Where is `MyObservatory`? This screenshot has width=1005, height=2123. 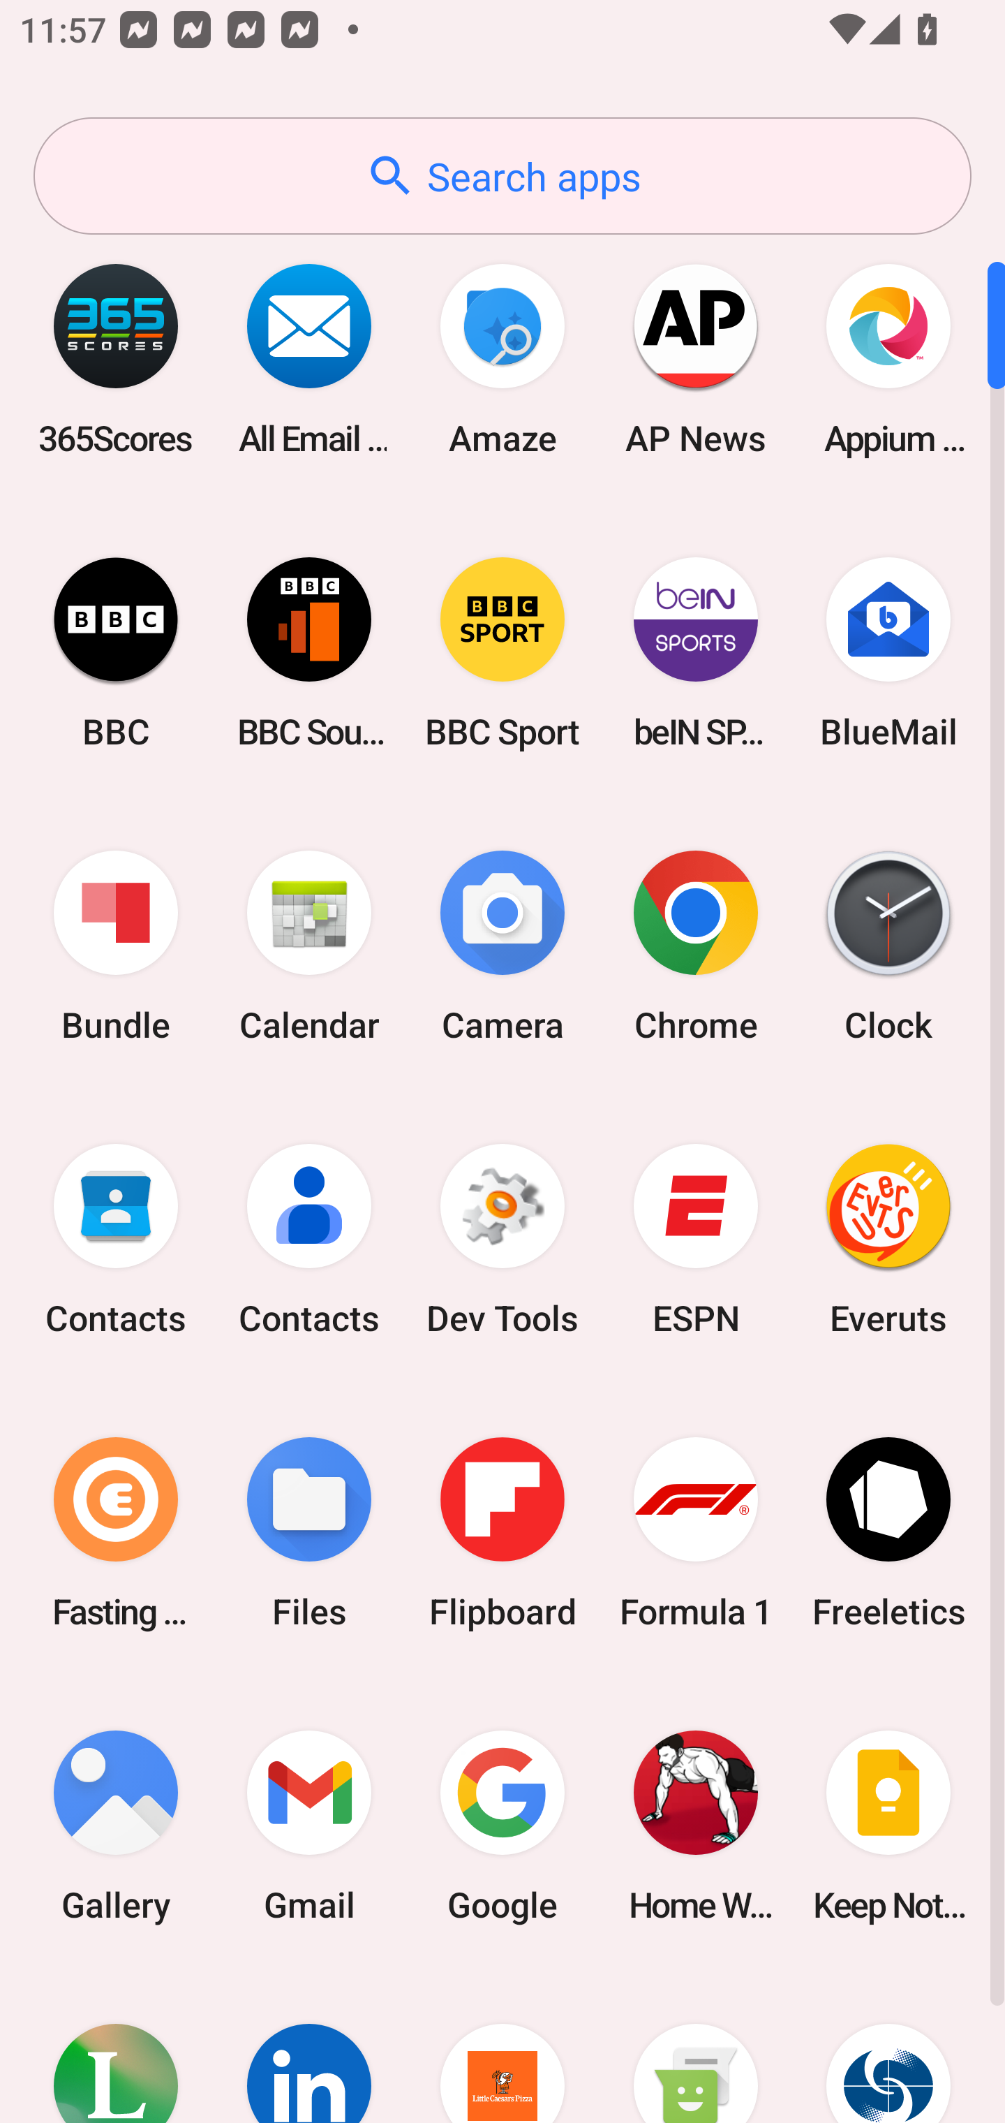
MyObservatory is located at coordinates (888, 2048).